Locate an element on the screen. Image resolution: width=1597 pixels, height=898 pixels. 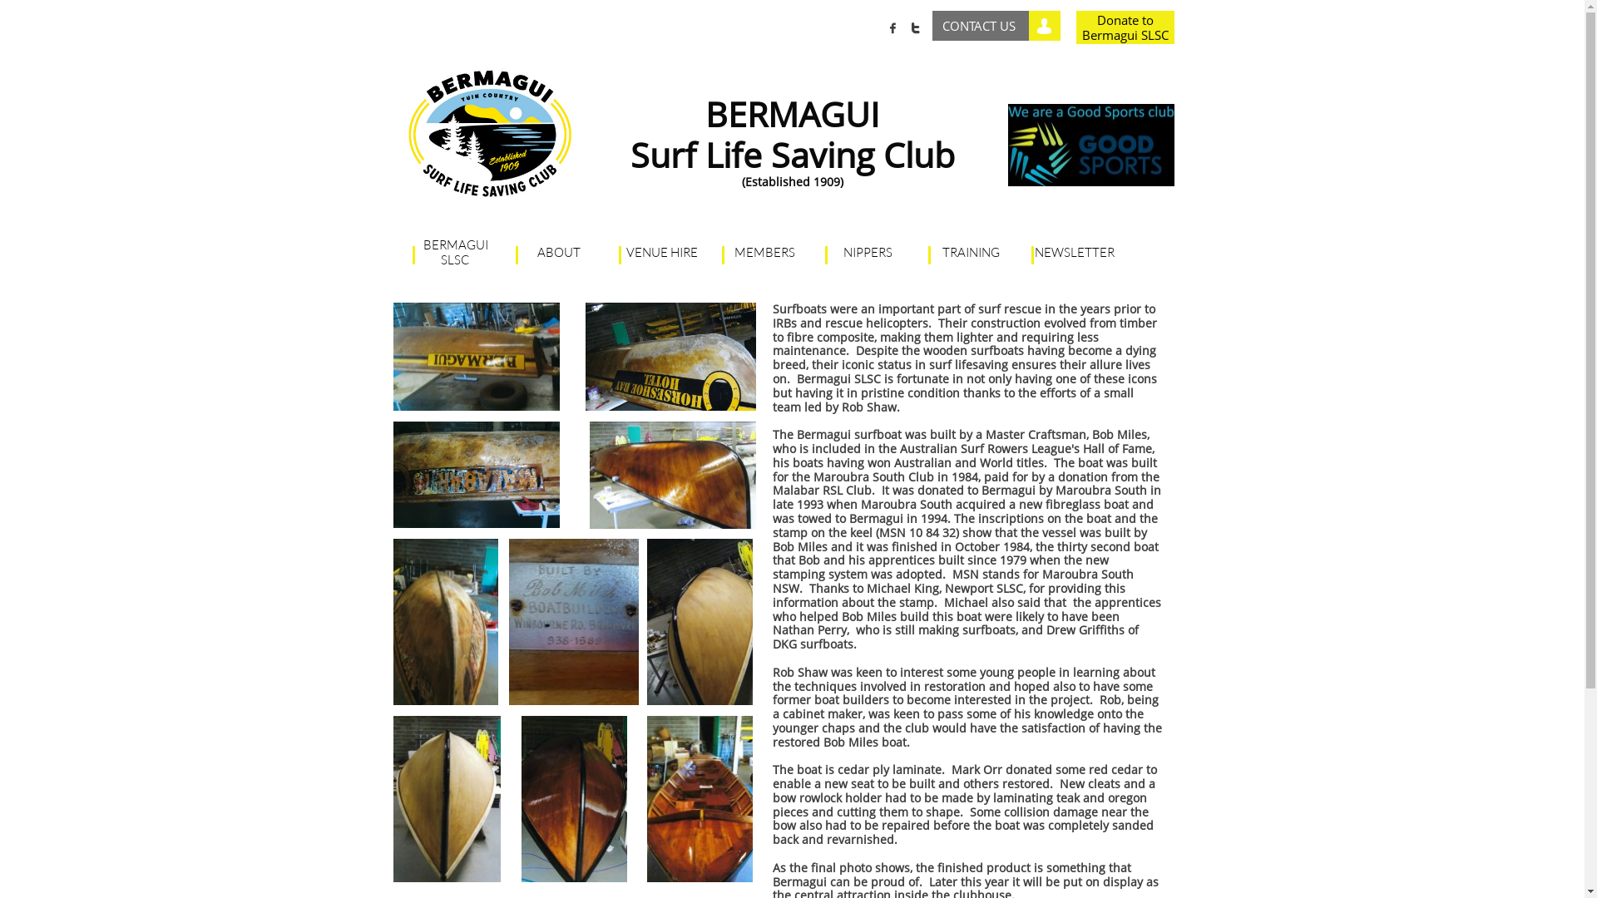
BERMAGUI SLSC is located at coordinates (456, 253).